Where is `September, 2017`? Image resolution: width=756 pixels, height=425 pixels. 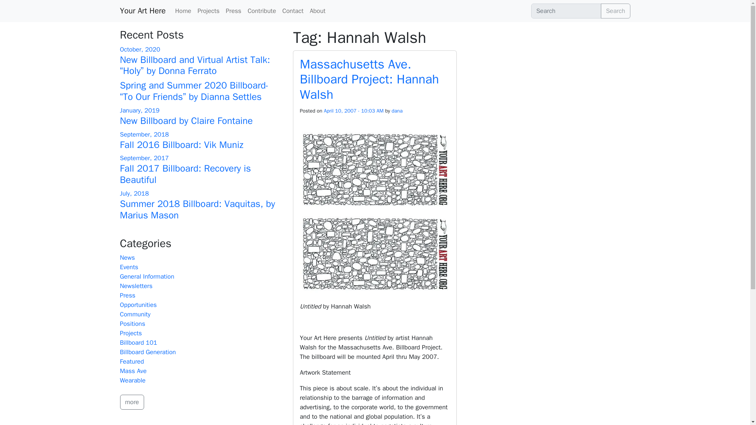 September, 2017 is located at coordinates (144, 158).